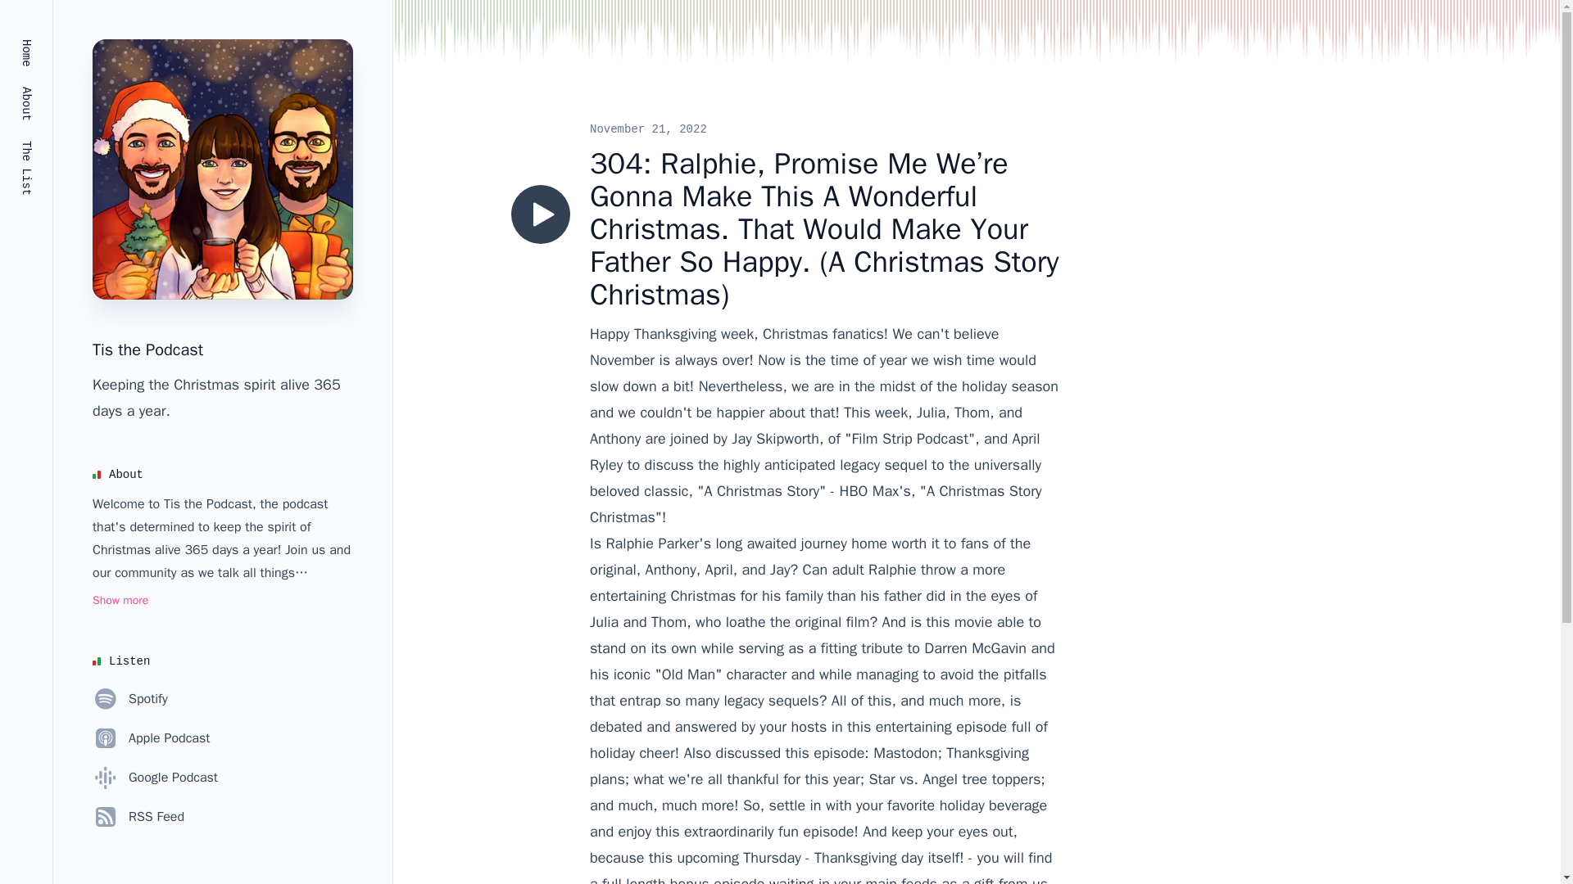 The image size is (1573, 884). I want to click on Spotify, so click(130, 699).